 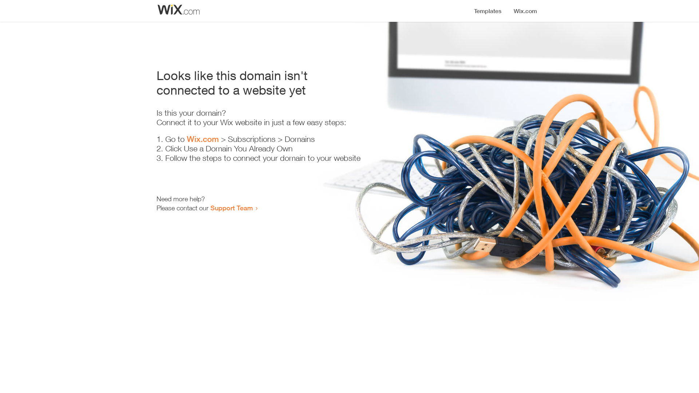 What do you see at coordinates (203, 139) in the screenshot?
I see `Wix.com` at bounding box center [203, 139].